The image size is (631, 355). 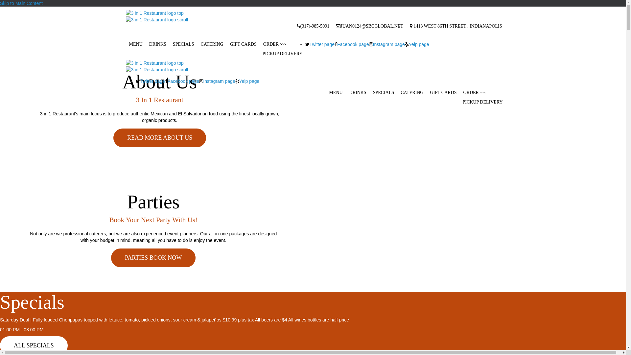 What do you see at coordinates (153, 258) in the screenshot?
I see `PARTIES BOOK NOW` at bounding box center [153, 258].